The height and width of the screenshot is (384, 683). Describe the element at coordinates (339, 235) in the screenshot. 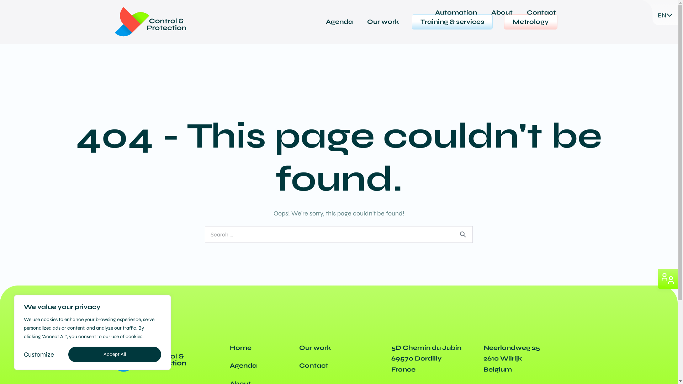

I see `Press enter to search` at that location.